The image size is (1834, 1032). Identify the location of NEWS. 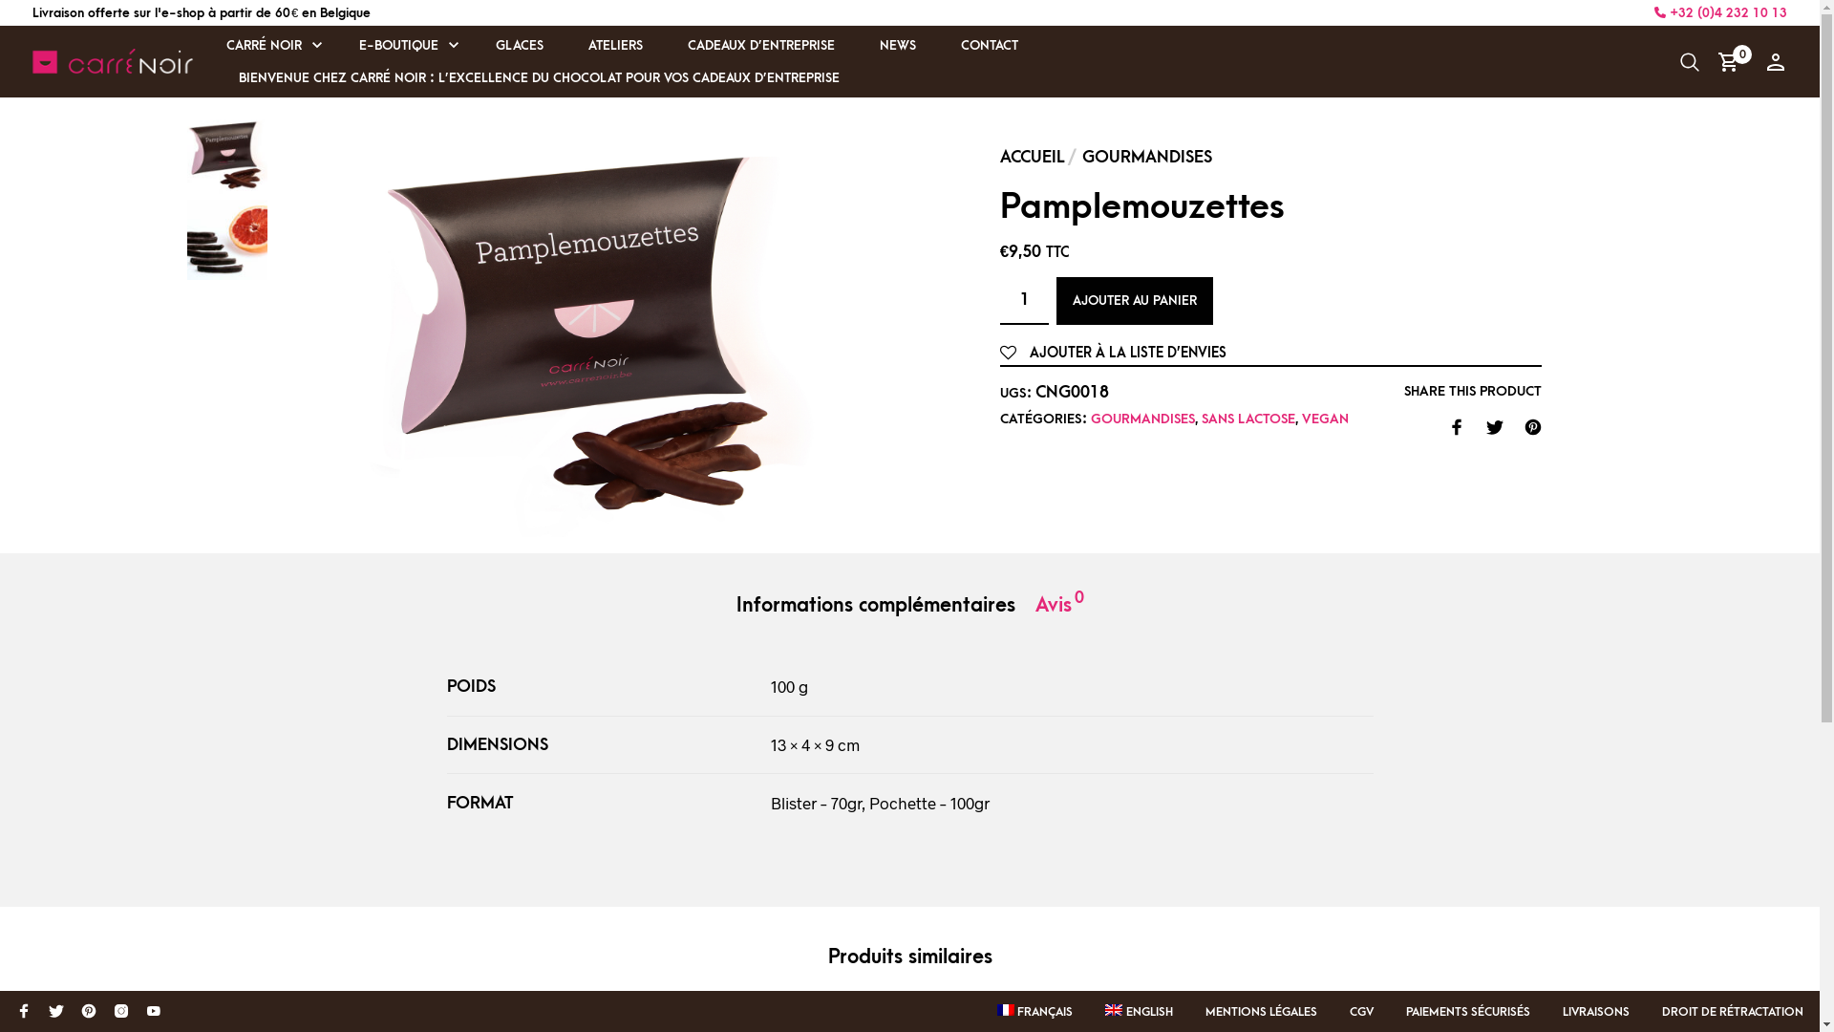
(898, 47).